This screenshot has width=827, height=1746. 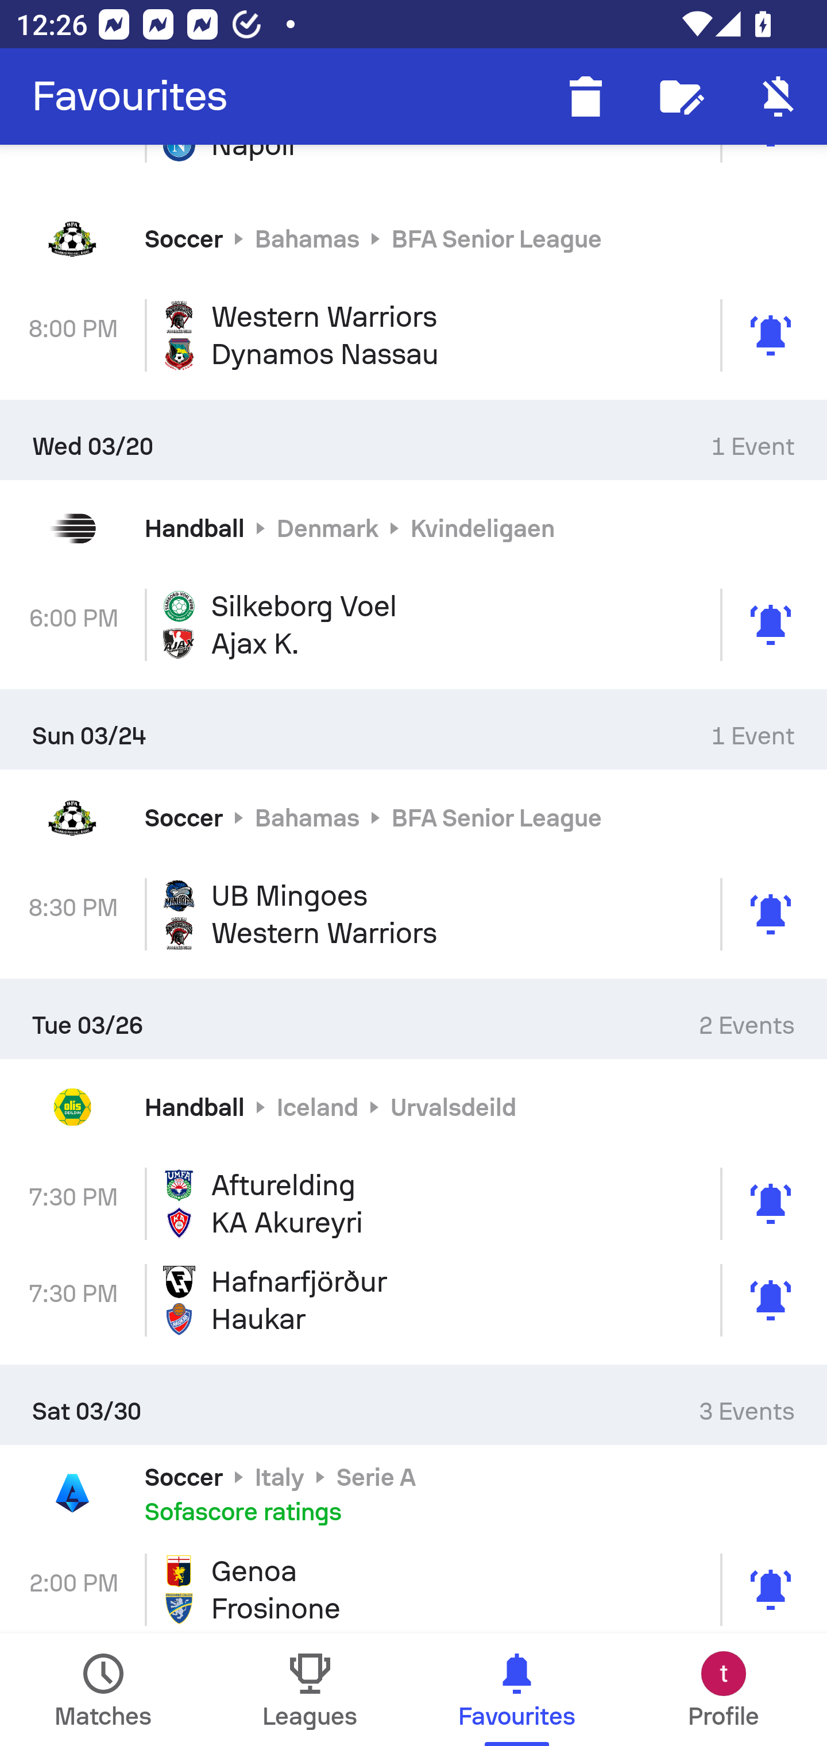 What do you see at coordinates (682, 96) in the screenshot?
I see `Follow editor` at bounding box center [682, 96].